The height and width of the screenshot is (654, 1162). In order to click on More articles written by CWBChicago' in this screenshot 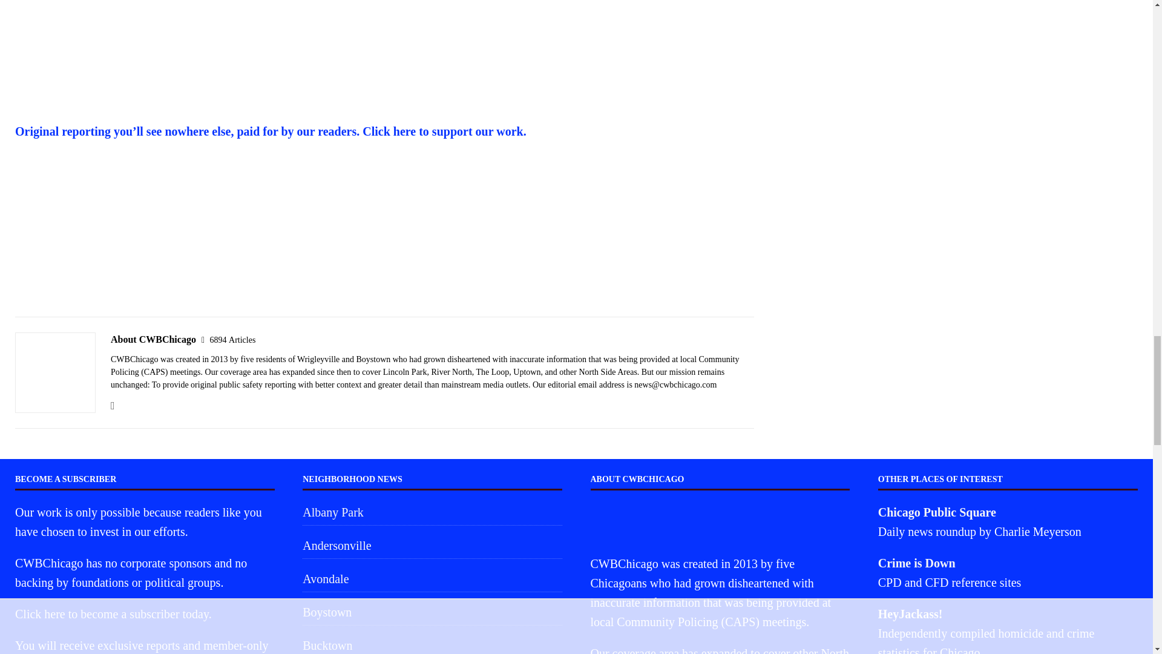, I will do `click(232, 340)`.